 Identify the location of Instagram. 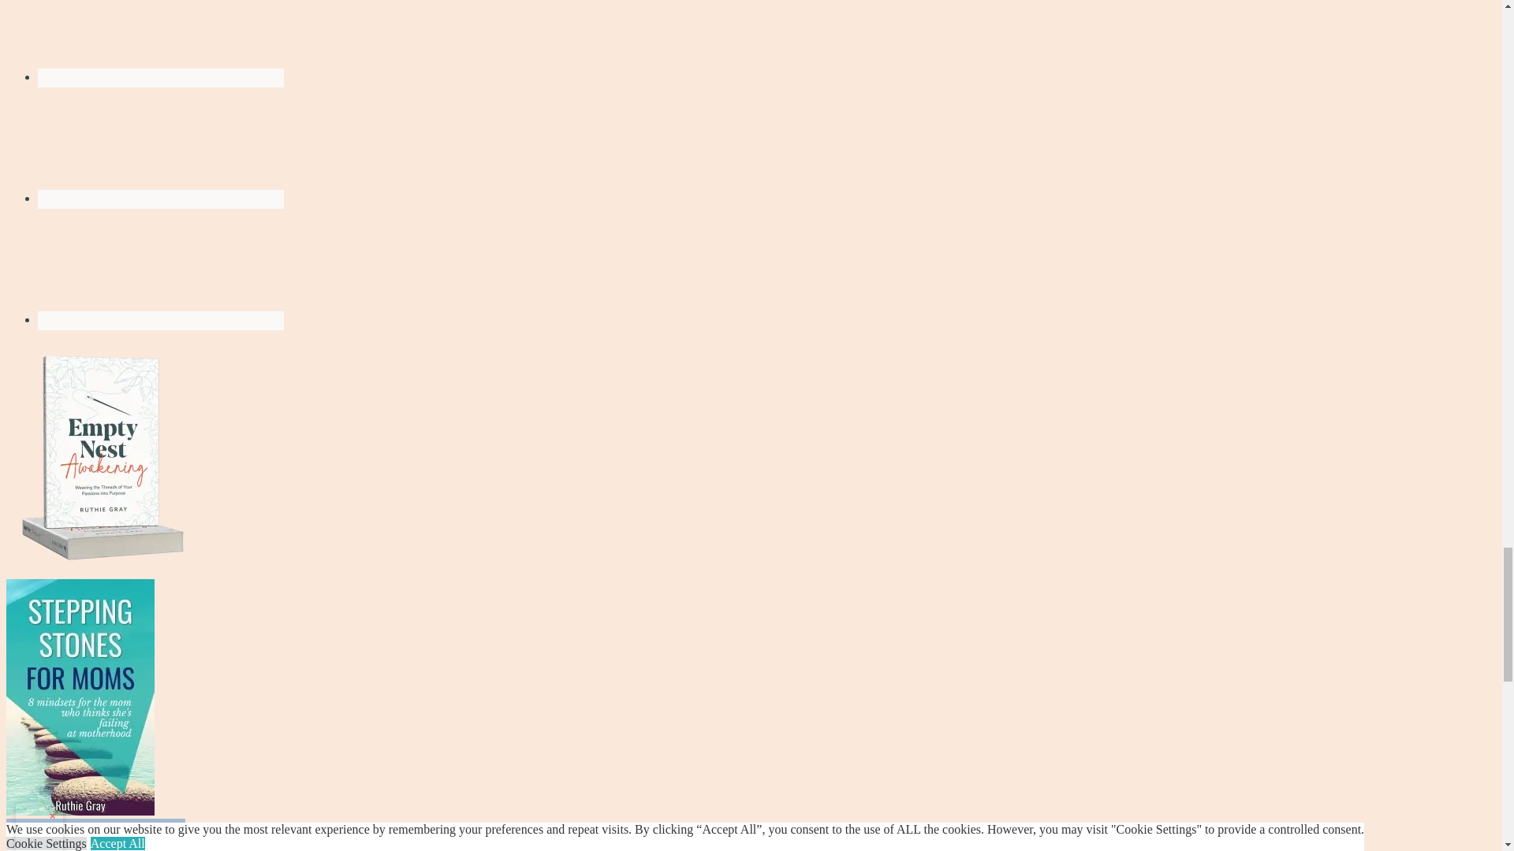
(160, 143).